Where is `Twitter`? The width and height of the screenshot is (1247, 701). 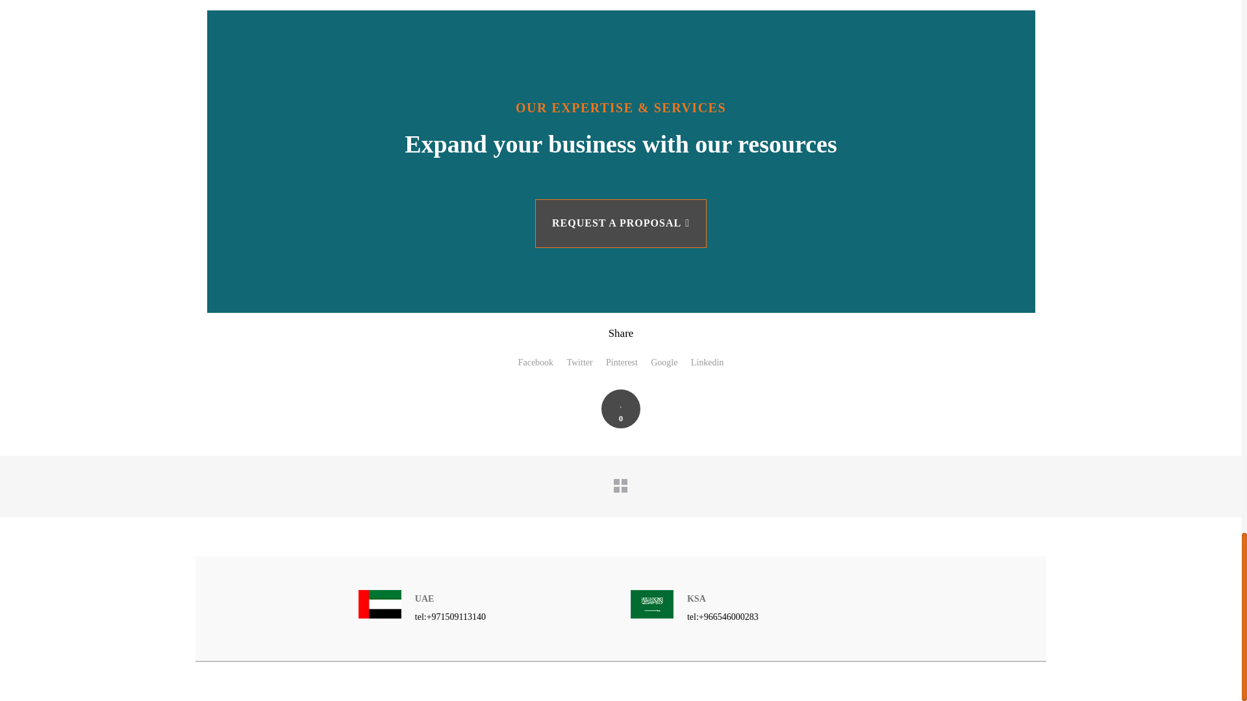 Twitter is located at coordinates (579, 362).